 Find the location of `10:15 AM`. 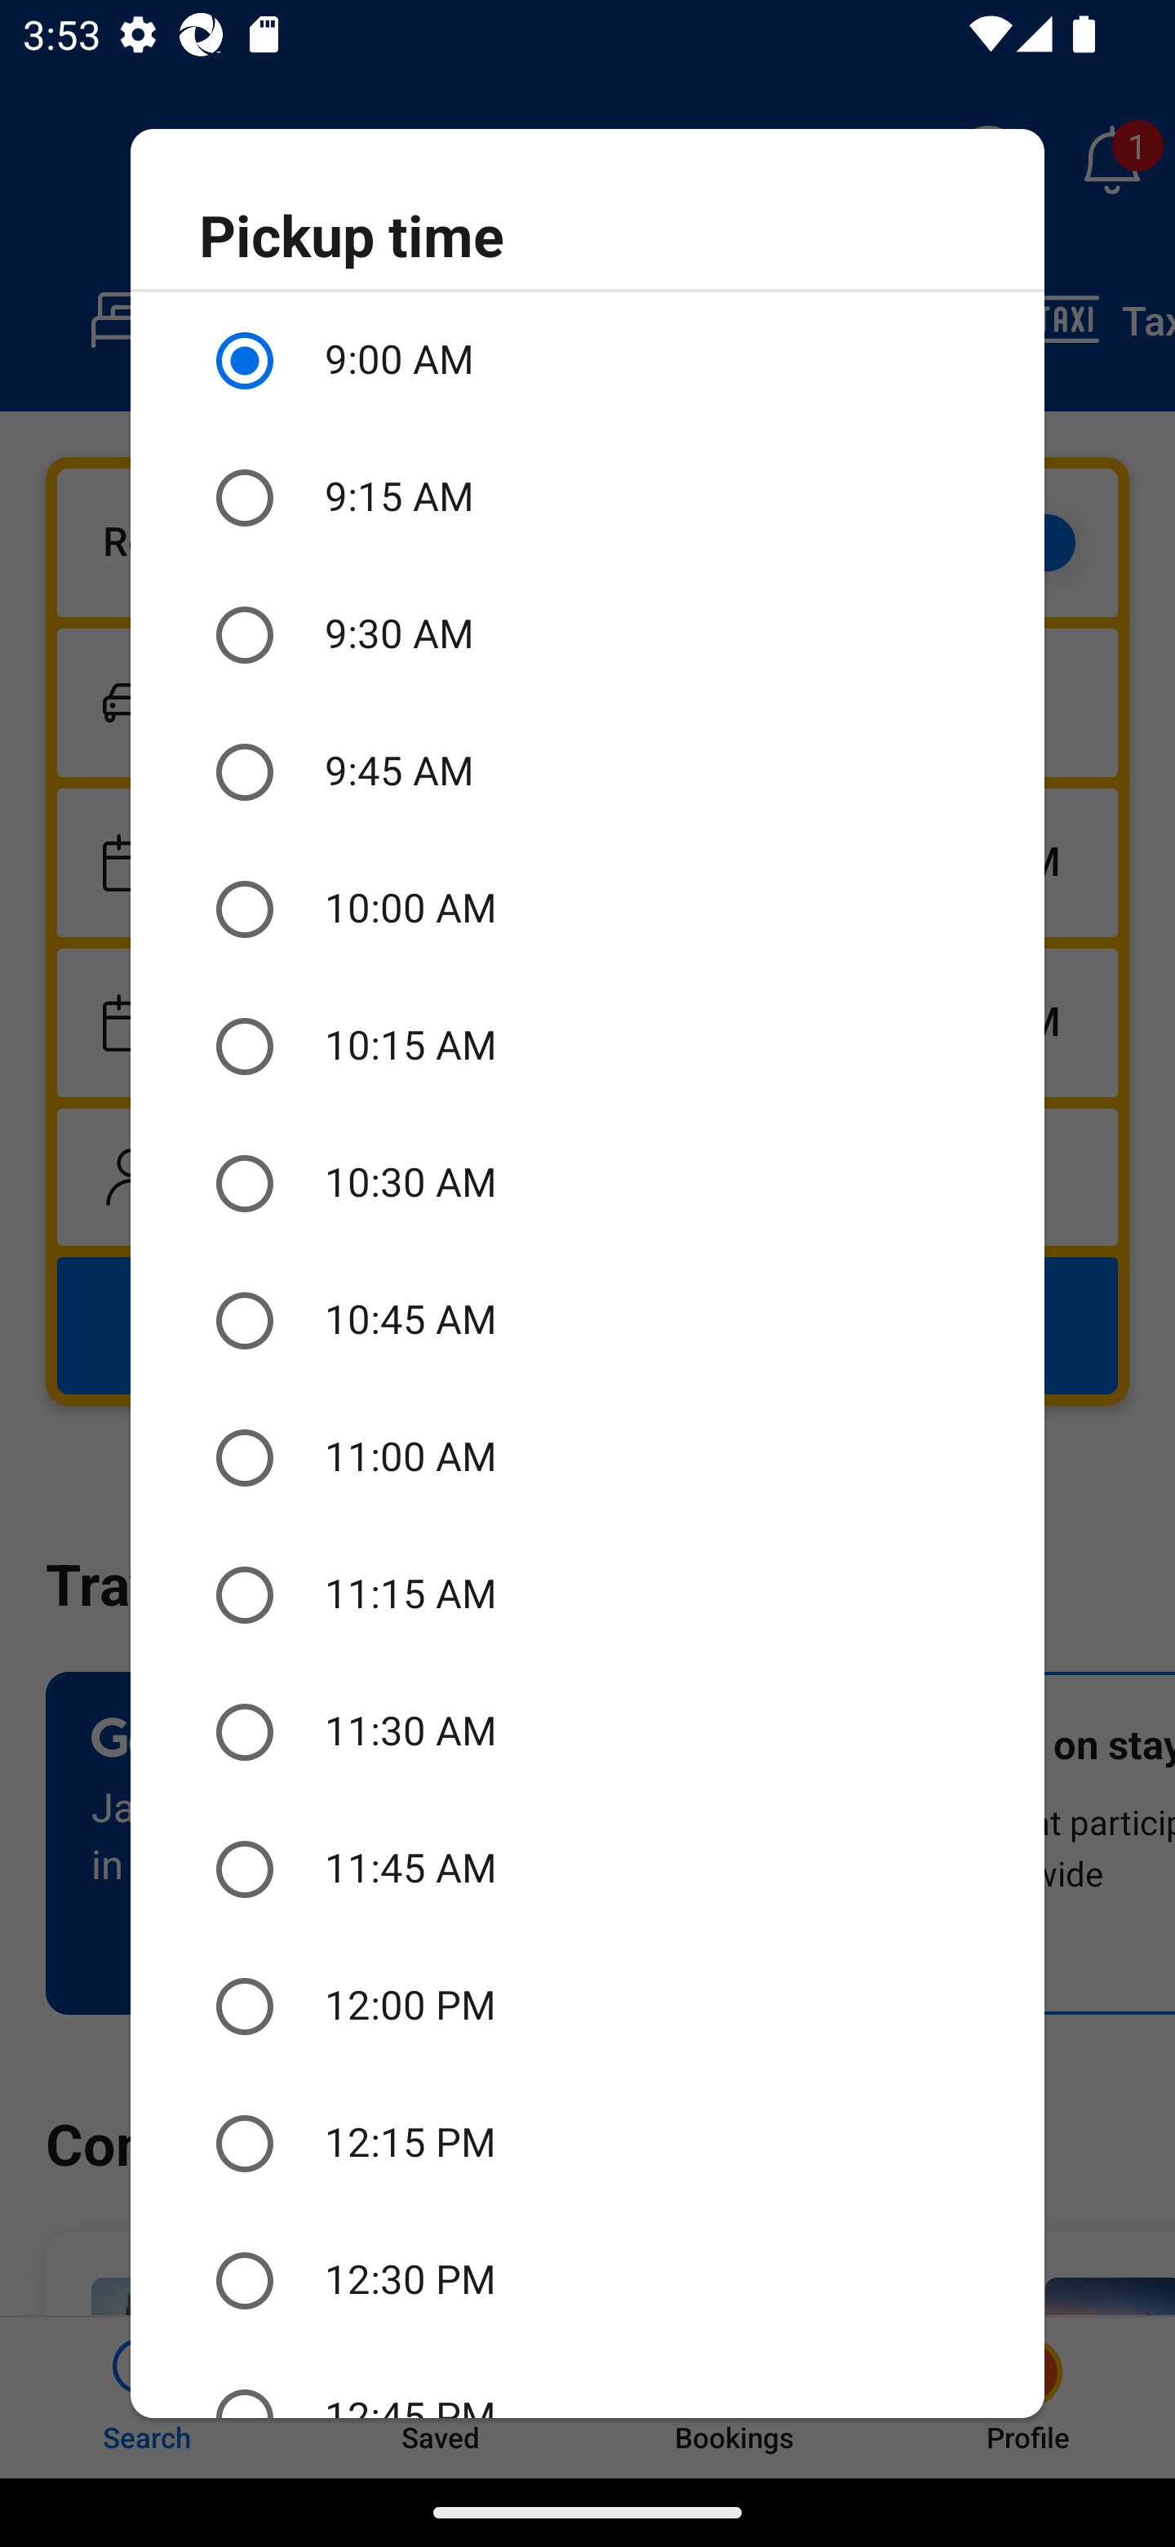

10:15 AM is located at coordinates (587, 1047).